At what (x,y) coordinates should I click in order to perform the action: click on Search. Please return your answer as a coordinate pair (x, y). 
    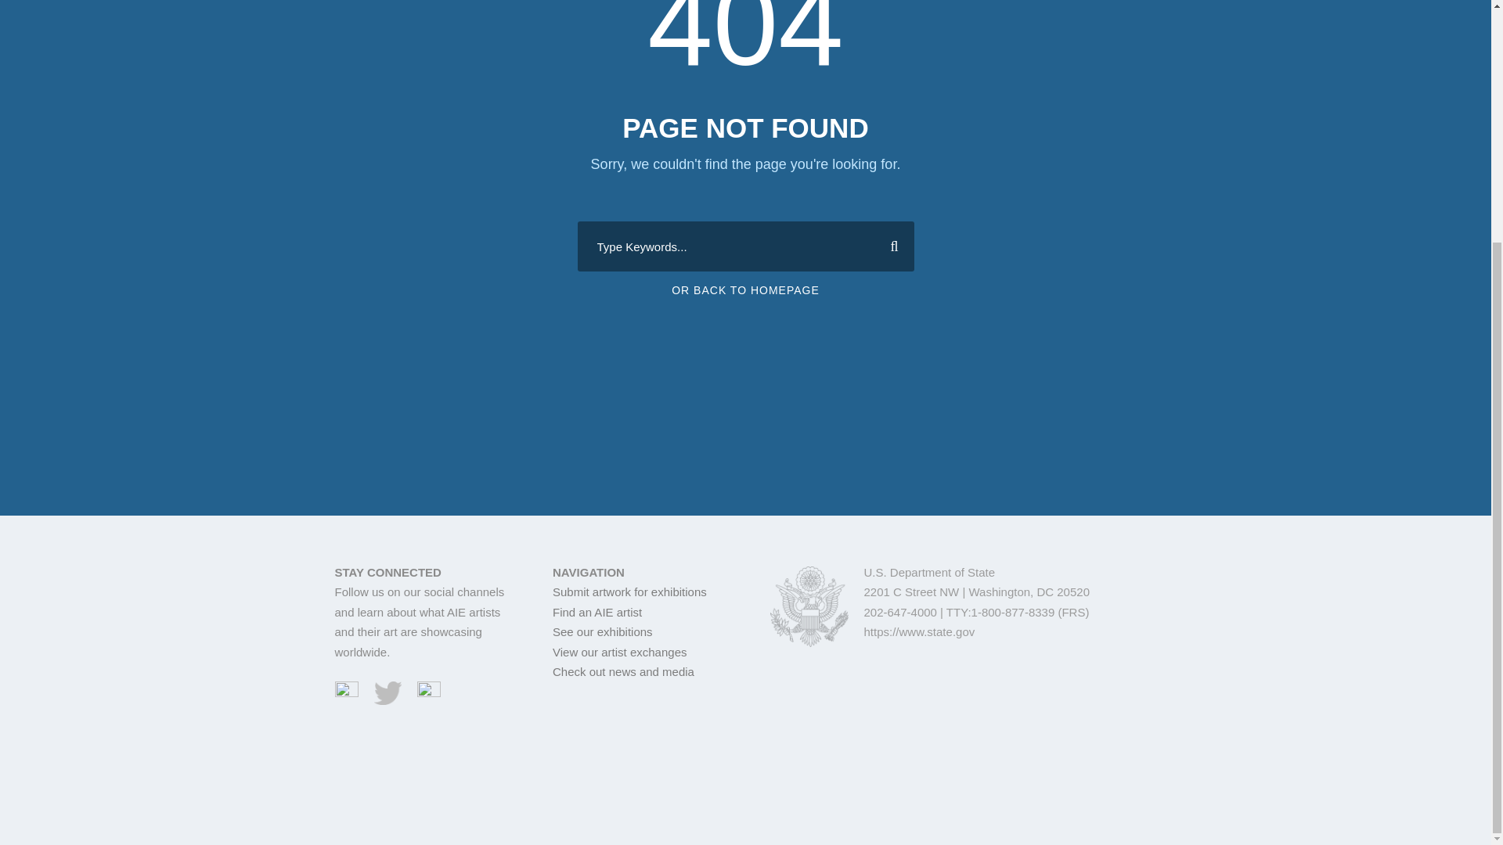
    Looking at the image, I should click on (888, 246).